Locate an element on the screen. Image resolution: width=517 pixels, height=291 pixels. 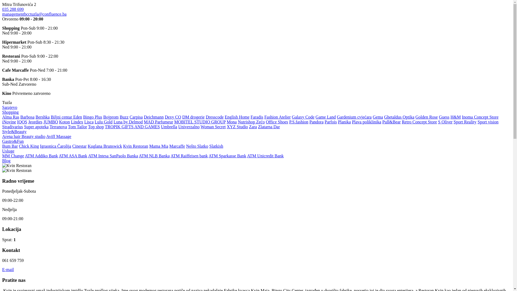
Retro Concept Store is located at coordinates (420, 122).